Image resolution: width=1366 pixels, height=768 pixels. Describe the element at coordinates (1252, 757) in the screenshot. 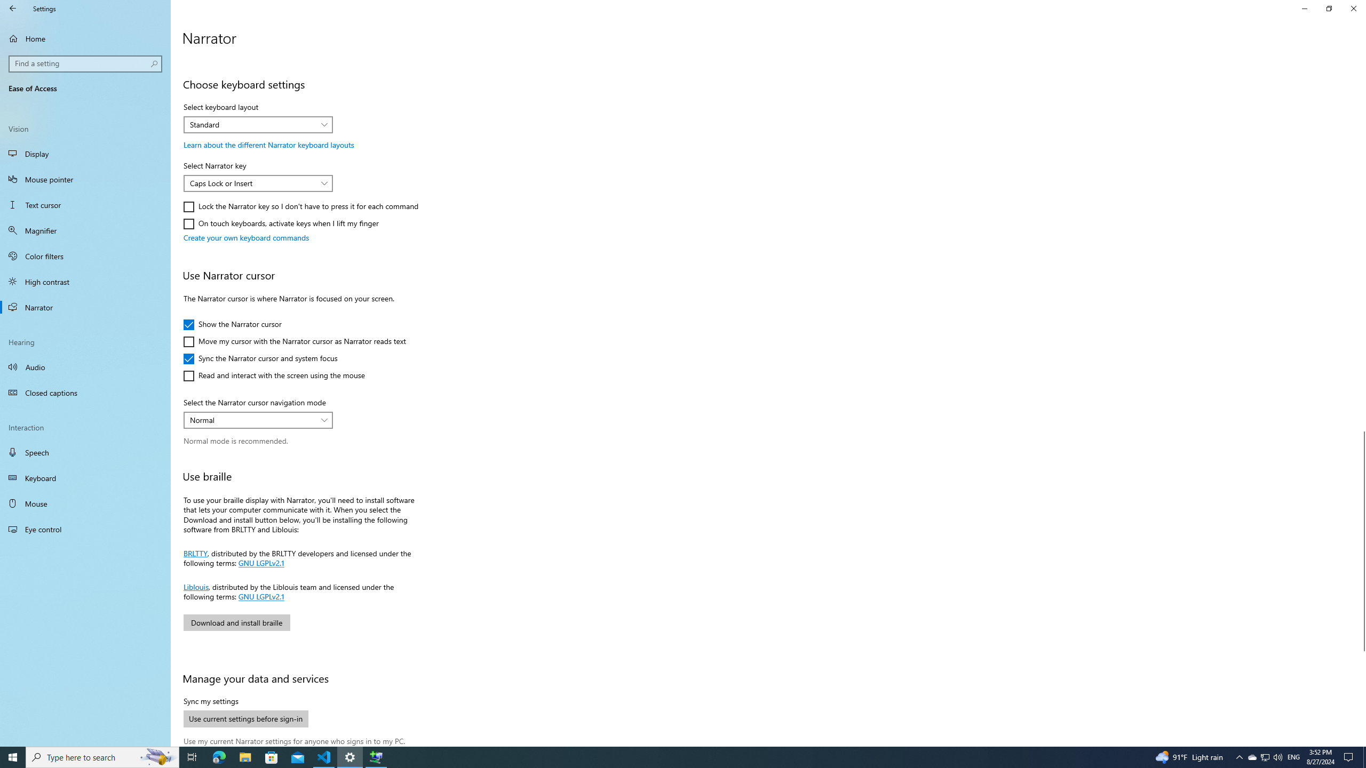

I see `Magnifier` at that location.